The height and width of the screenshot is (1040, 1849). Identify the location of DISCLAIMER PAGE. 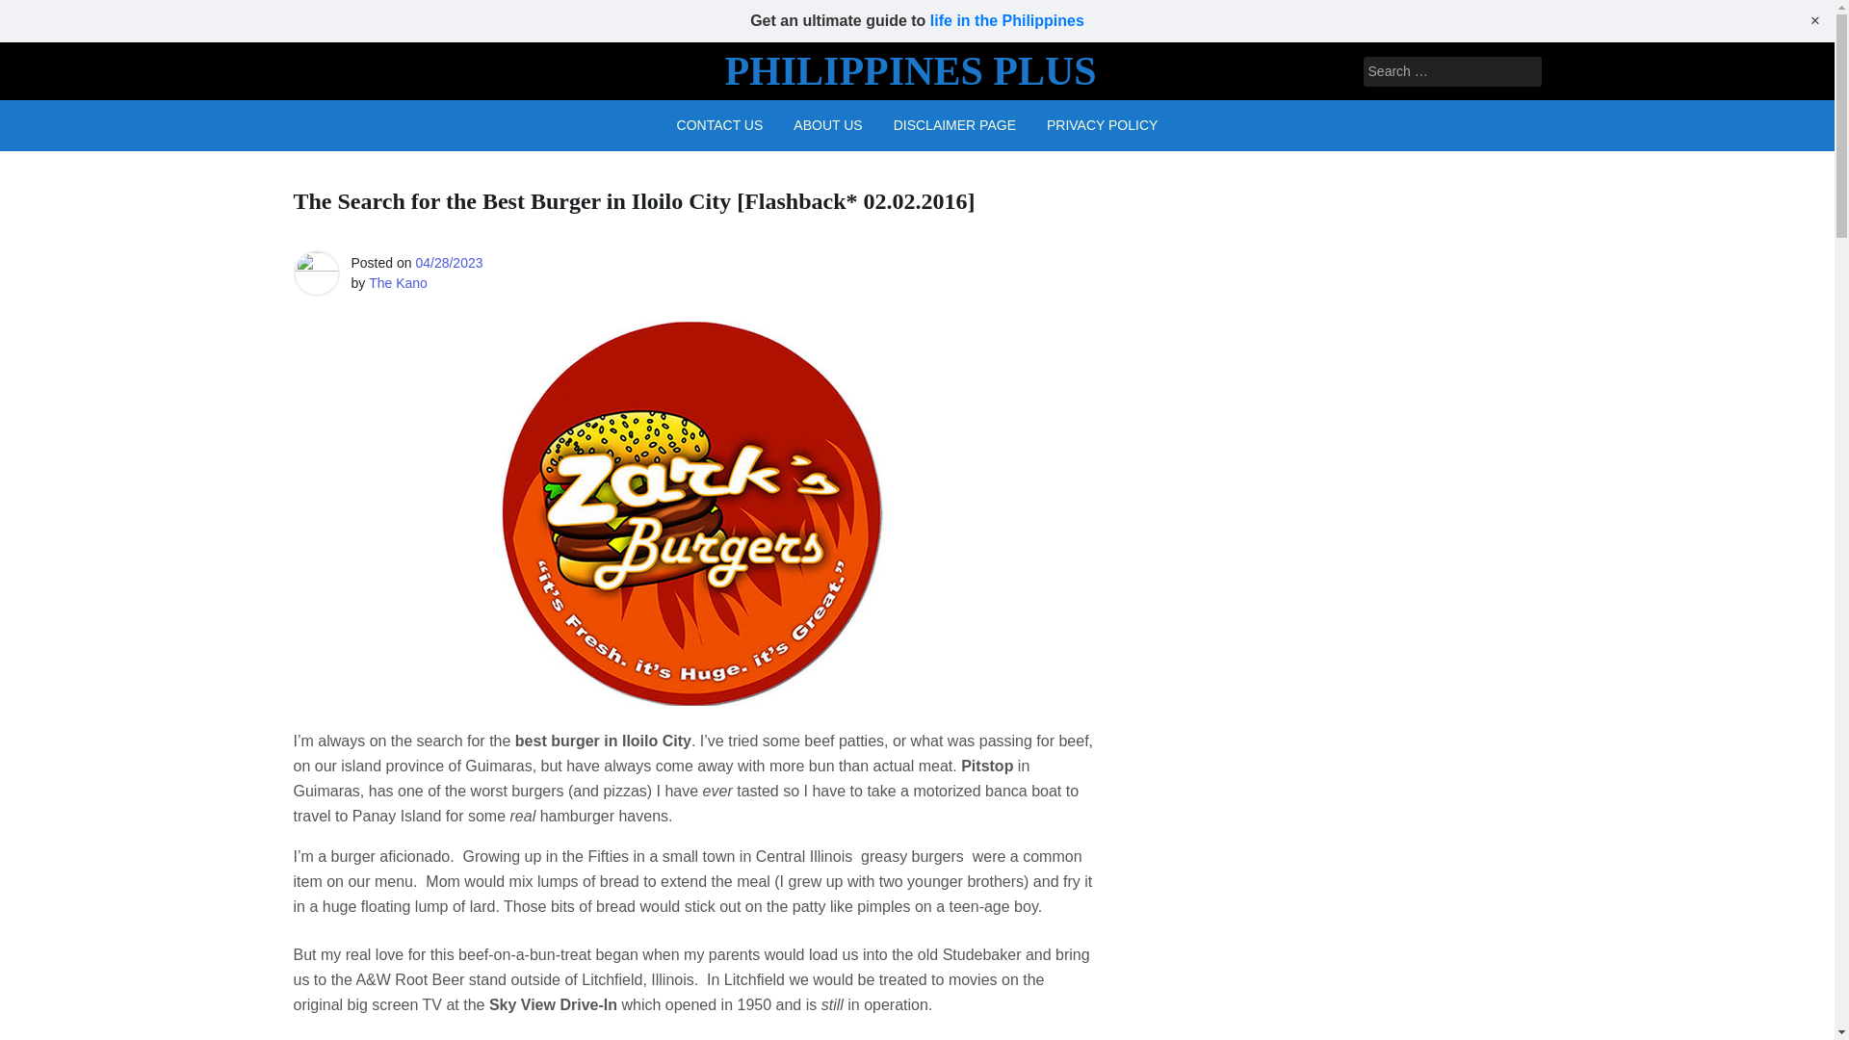
(955, 125).